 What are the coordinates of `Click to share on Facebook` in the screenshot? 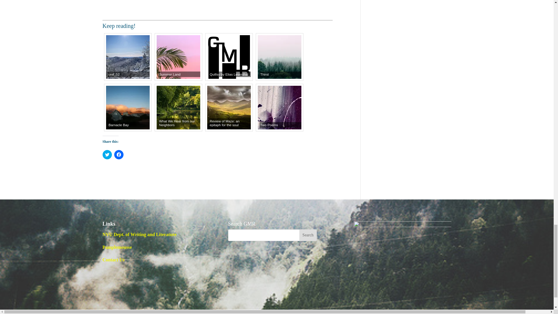 It's located at (119, 155).